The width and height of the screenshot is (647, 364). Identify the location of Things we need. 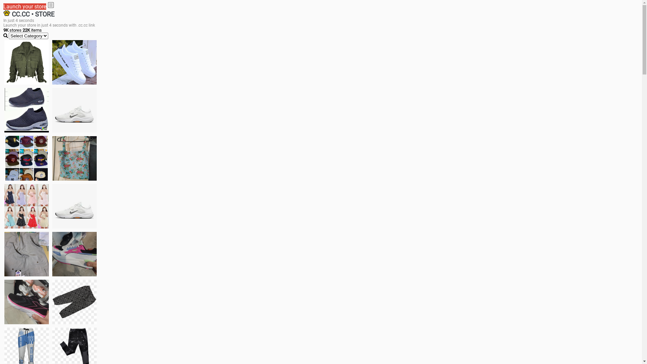
(27, 158).